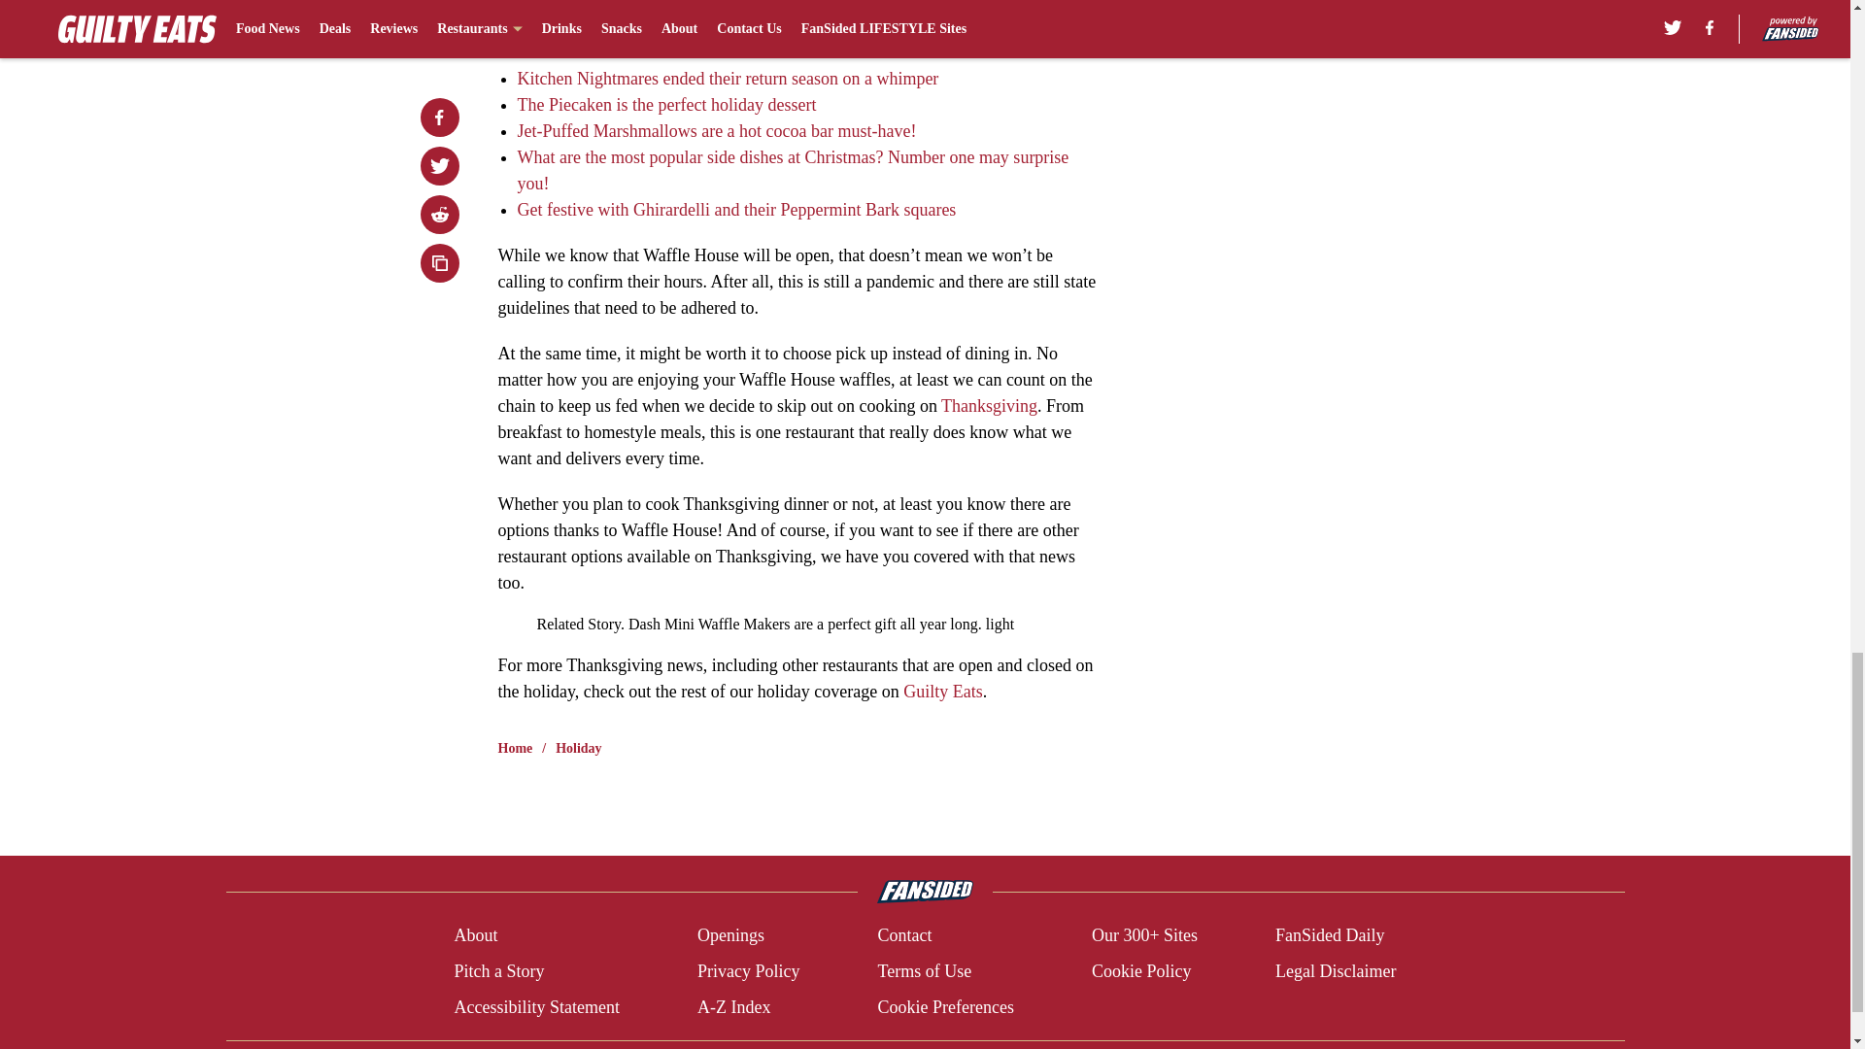  I want to click on About, so click(475, 936).